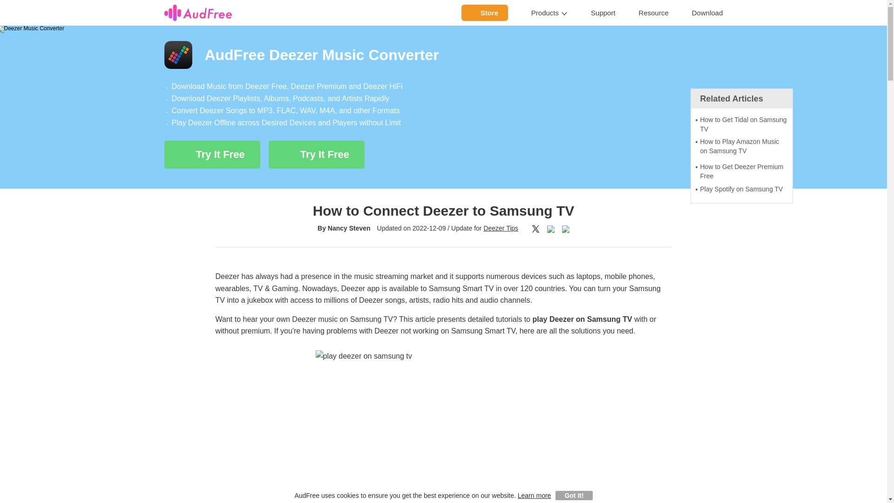 The image size is (894, 503). I want to click on Nancy Steven, so click(349, 228).